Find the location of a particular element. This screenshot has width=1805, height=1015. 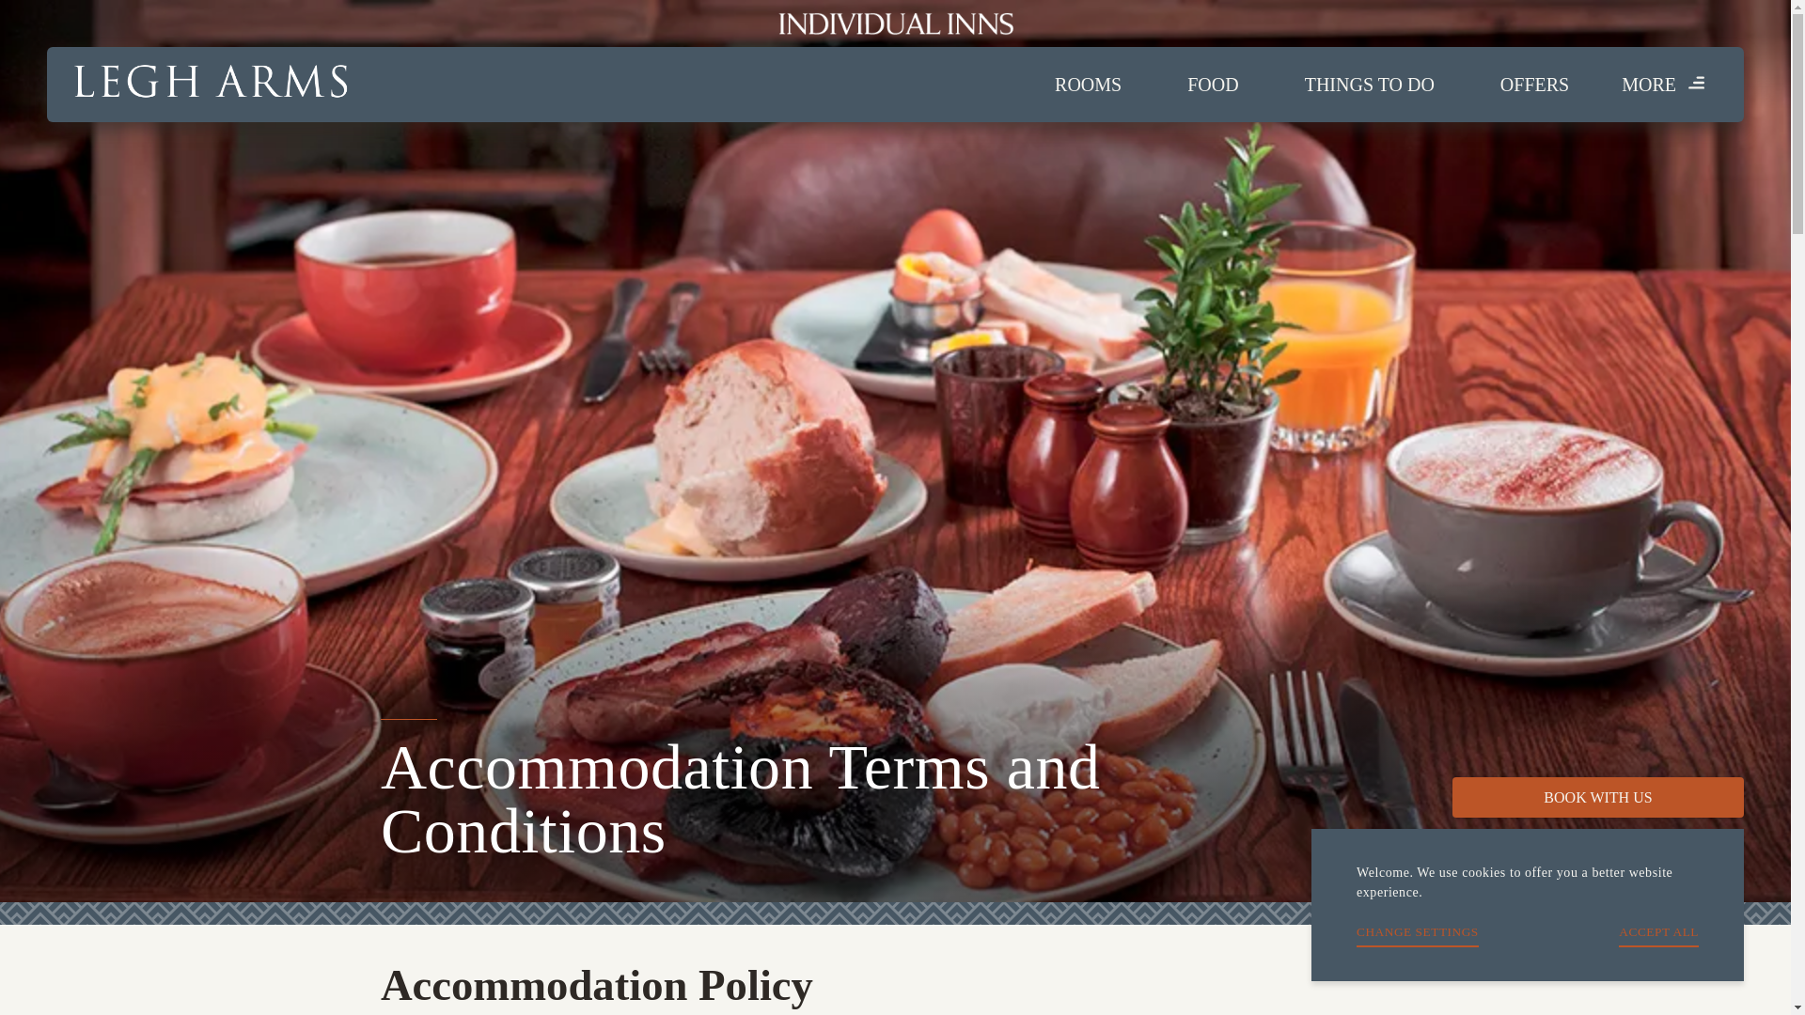

FOOD is located at coordinates (1213, 85).